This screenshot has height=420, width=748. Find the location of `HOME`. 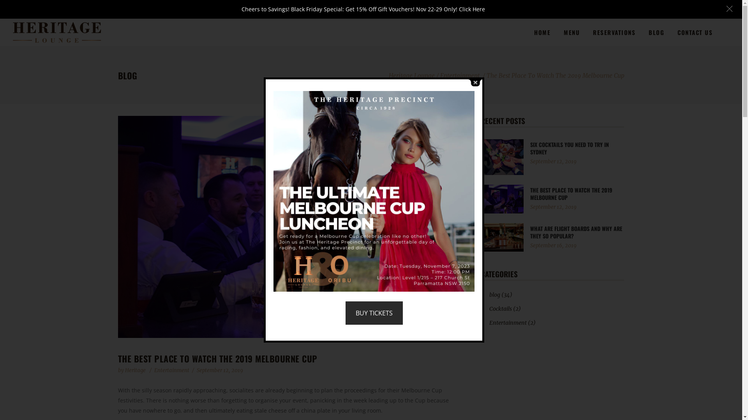

HOME is located at coordinates (542, 32).